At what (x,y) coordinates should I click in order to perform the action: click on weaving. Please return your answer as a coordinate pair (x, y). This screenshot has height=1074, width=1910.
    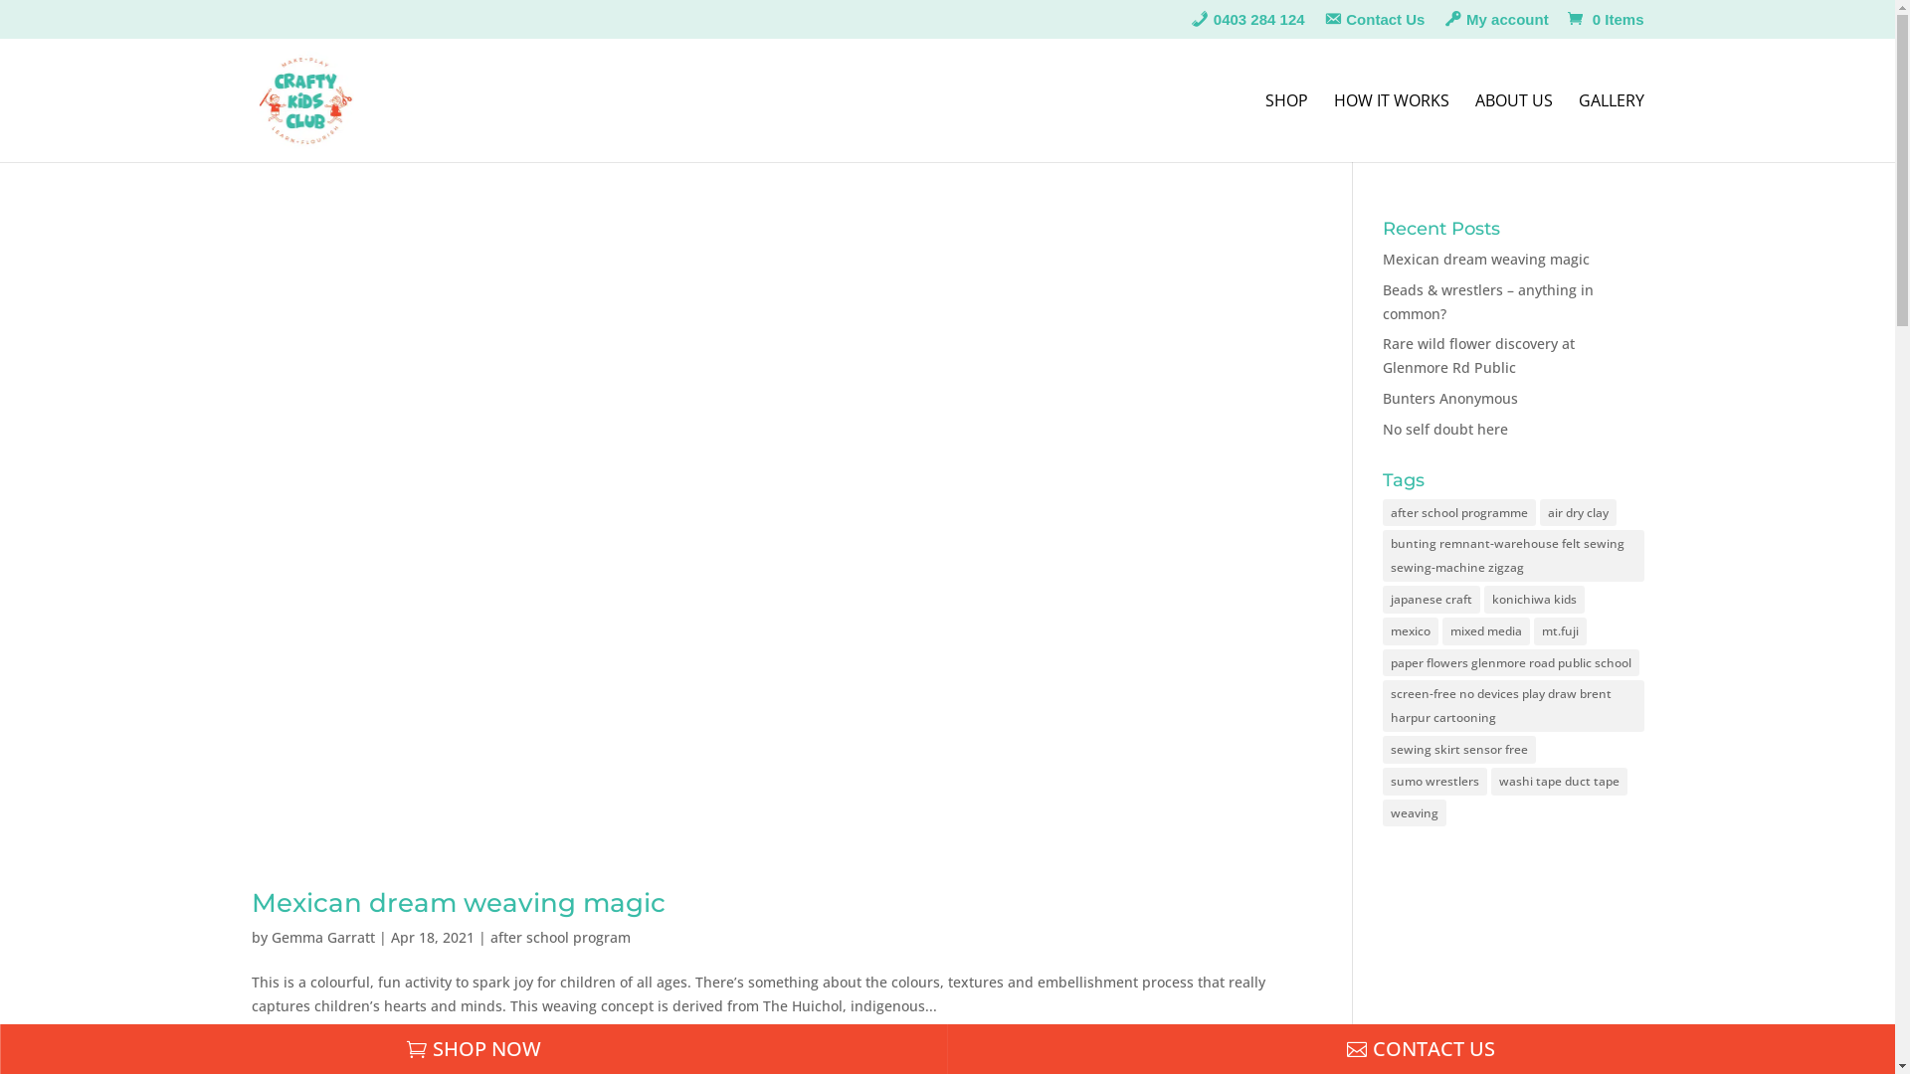
    Looking at the image, I should click on (1415, 813).